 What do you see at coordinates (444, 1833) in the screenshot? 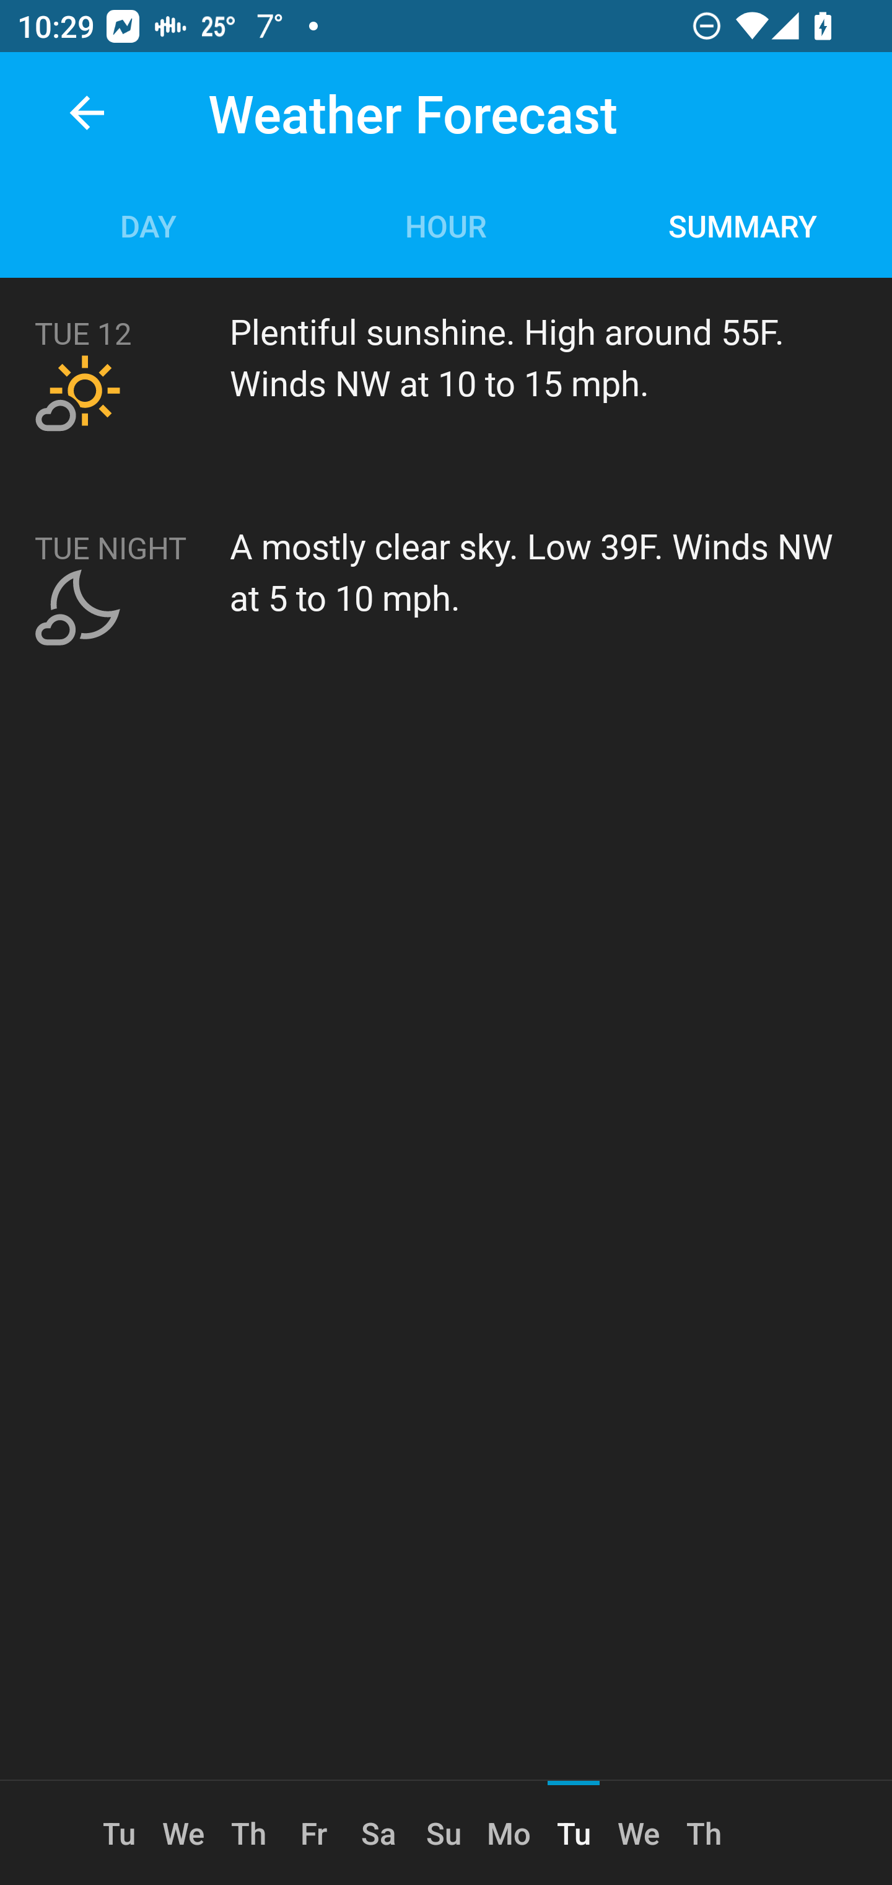
I see `Su` at bounding box center [444, 1833].